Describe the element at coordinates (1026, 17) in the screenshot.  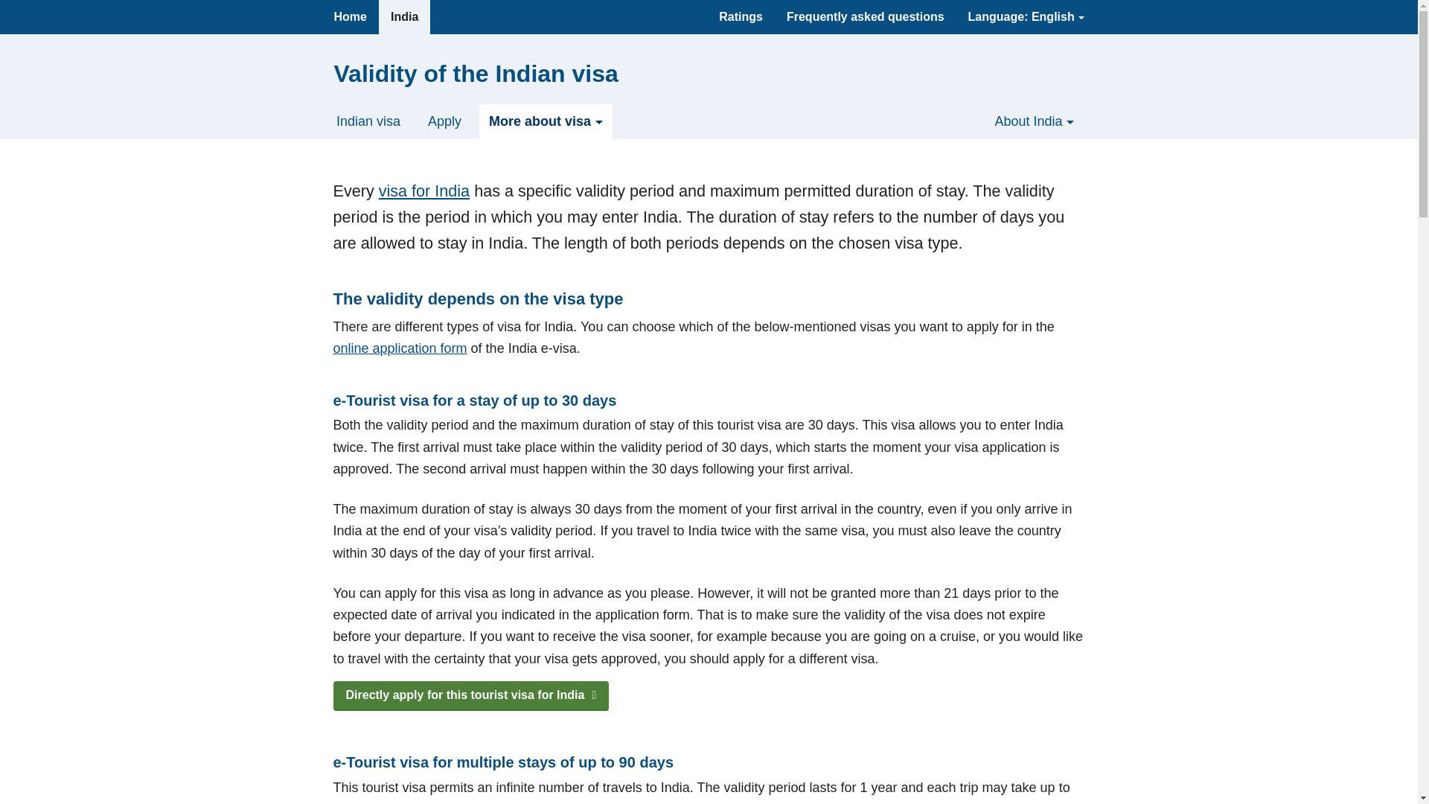
I see `Language: English` at that location.